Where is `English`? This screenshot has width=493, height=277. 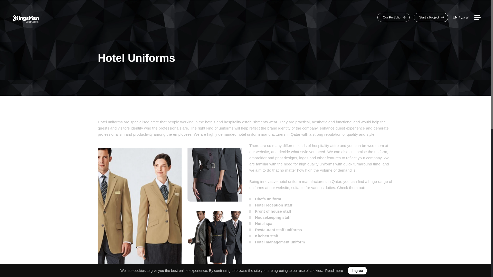
English is located at coordinates (456, 17).